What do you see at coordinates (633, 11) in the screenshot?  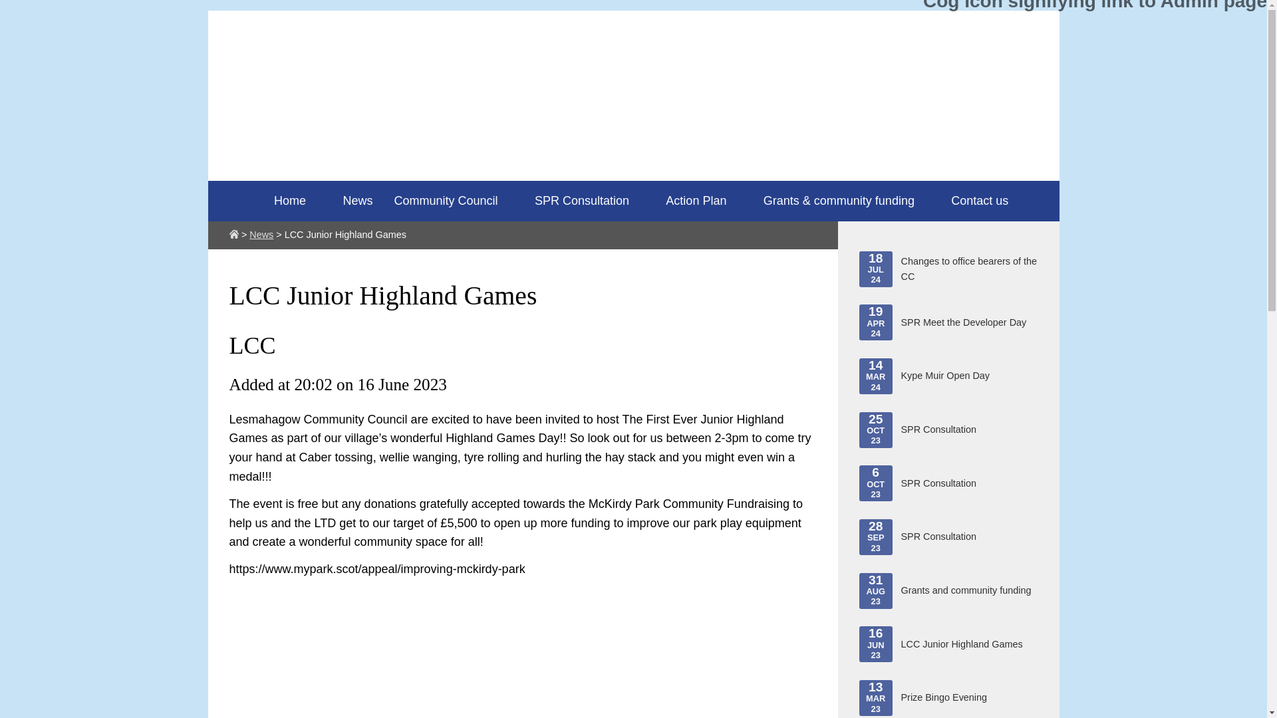 I see `Home` at bounding box center [633, 11].